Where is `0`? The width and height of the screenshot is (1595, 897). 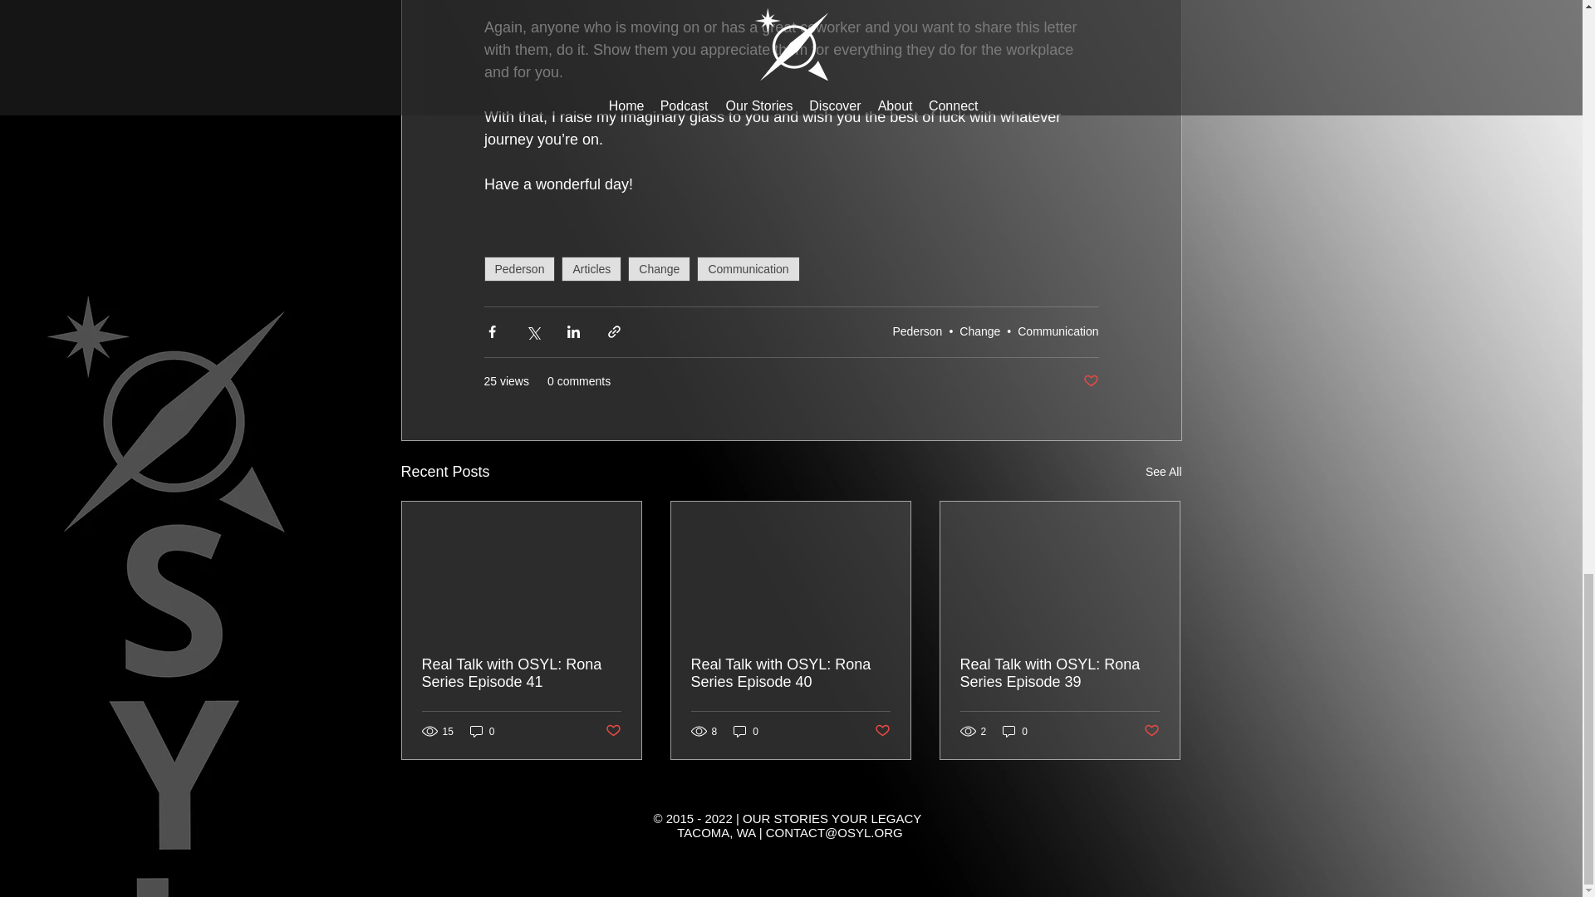 0 is located at coordinates (482, 731).